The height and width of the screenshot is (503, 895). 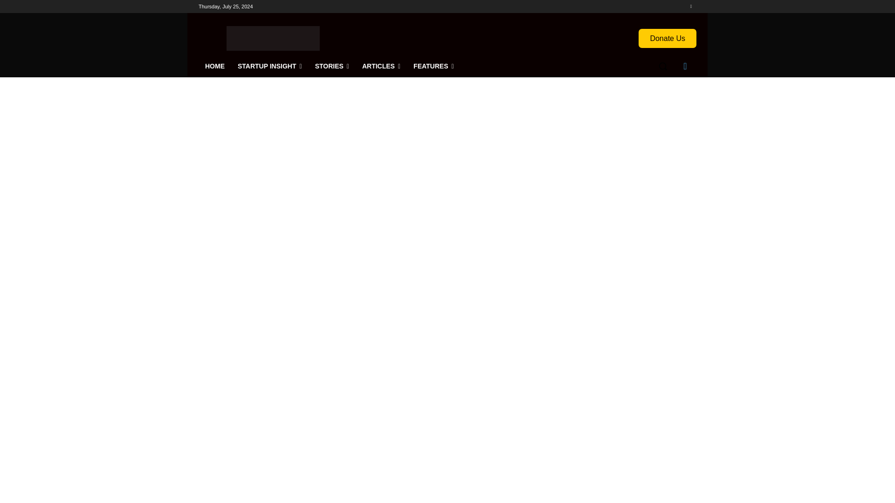 I want to click on Donate Us, so click(x=668, y=38).